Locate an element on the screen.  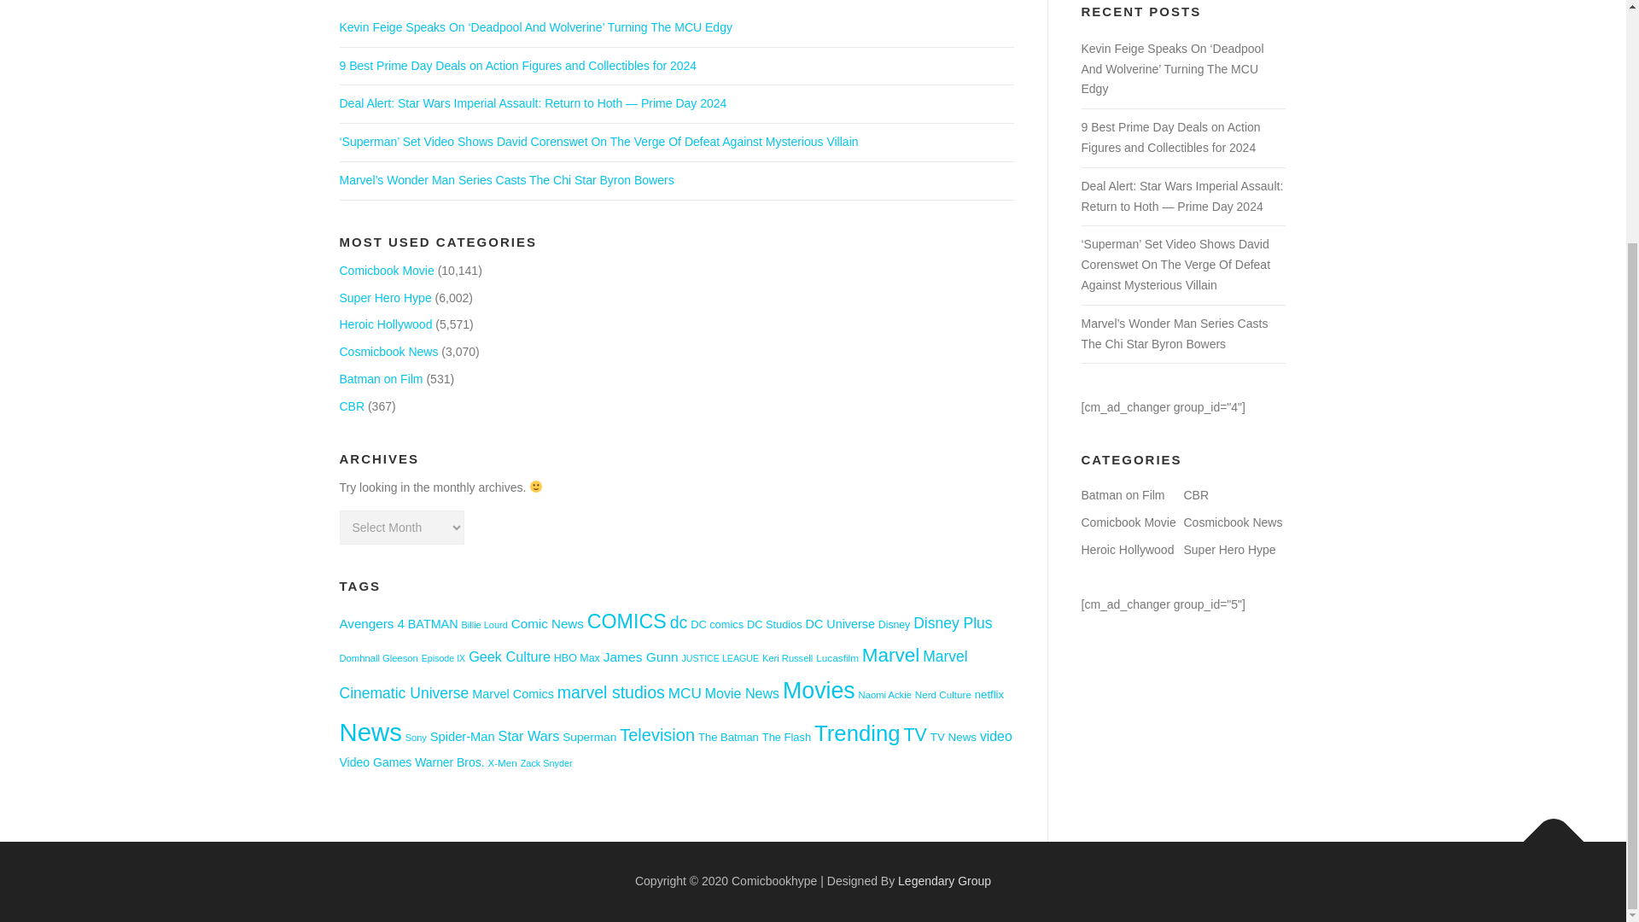
Geek Culture is located at coordinates (510, 656).